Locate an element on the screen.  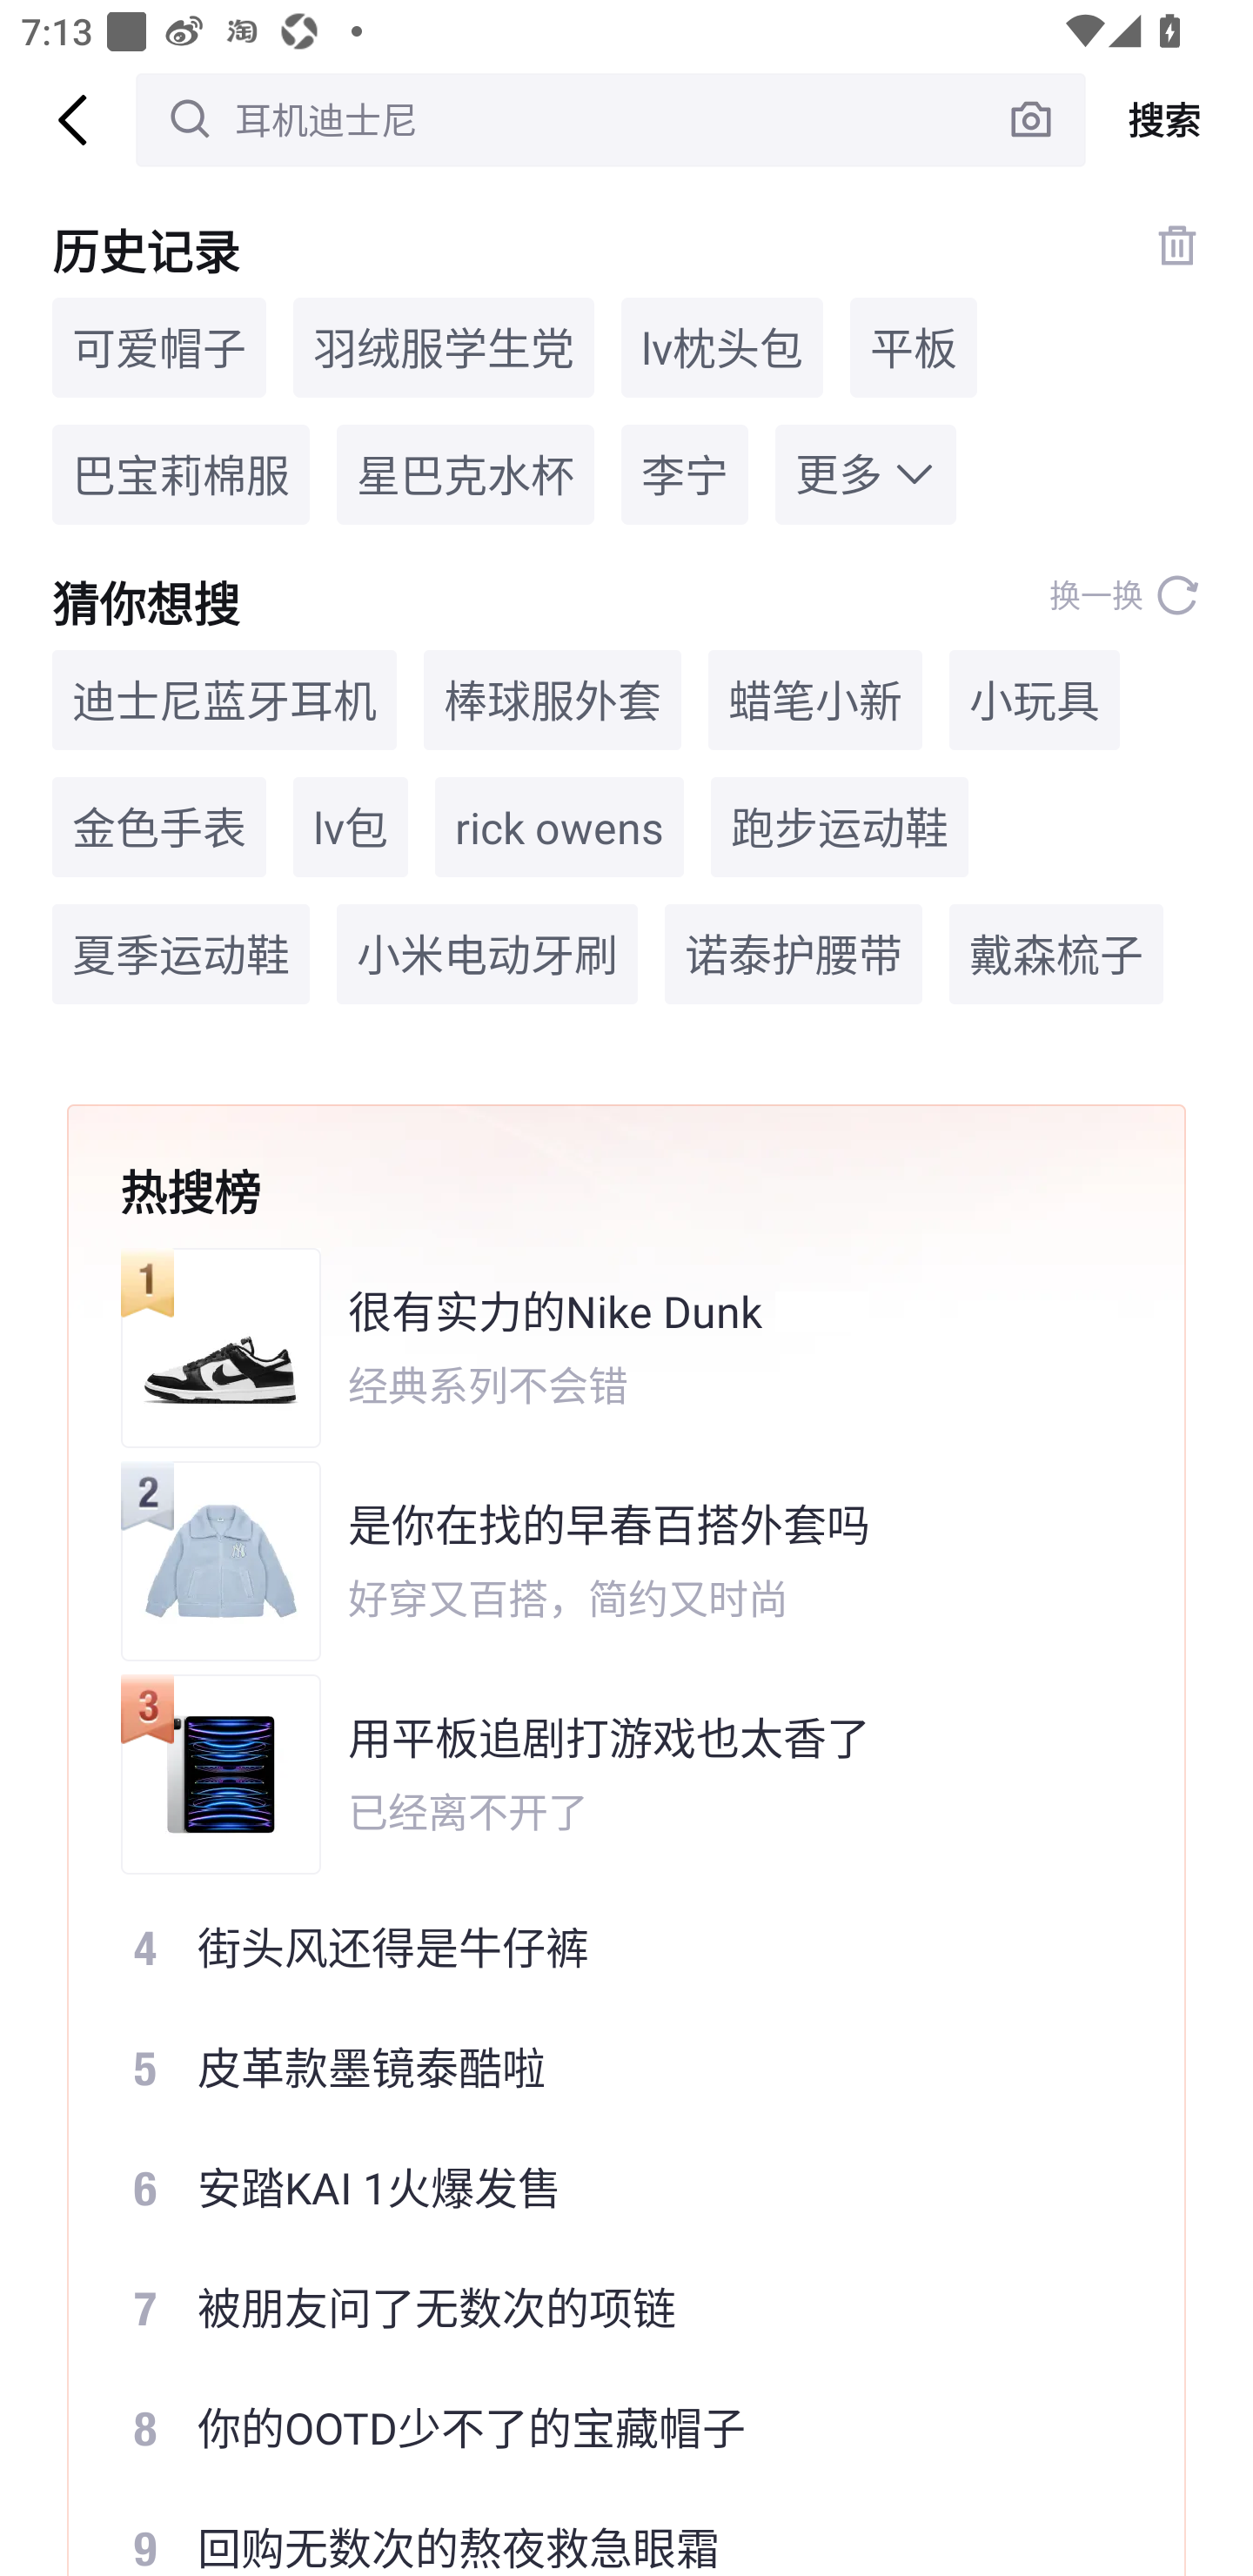
4 街头风还得是牛仔裤 is located at coordinates (606, 1947).